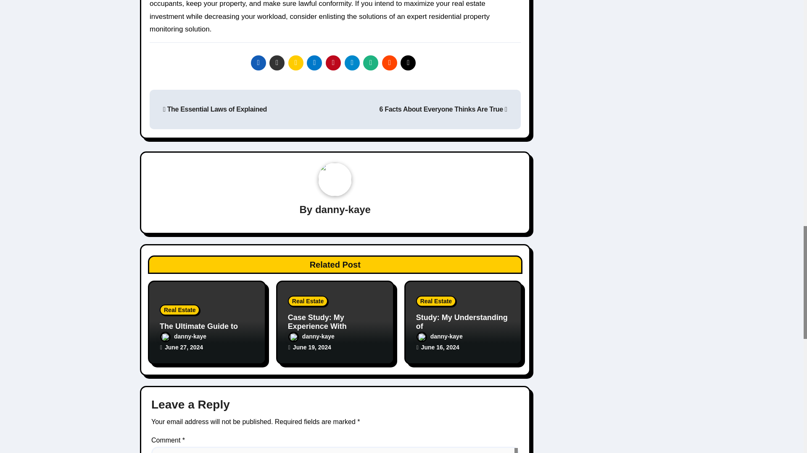  Describe the element at coordinates (317, 322) in the screenshot. I see `Permalink to: Case Study: My Experience With` at that location.